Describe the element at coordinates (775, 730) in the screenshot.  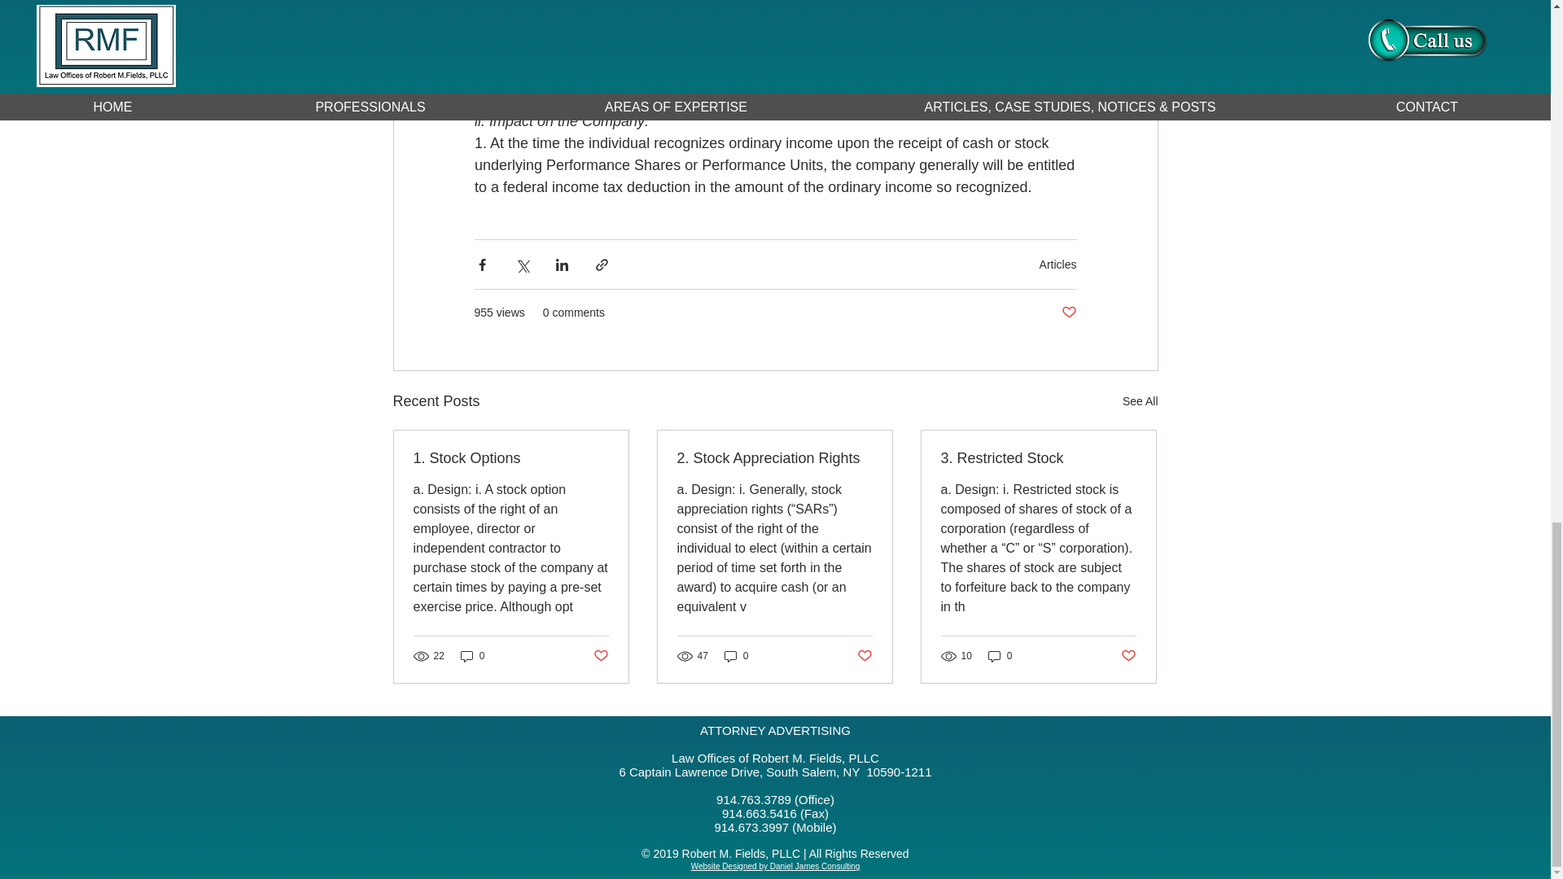
I see `ATTORNEY ADVERTISING` at that location.